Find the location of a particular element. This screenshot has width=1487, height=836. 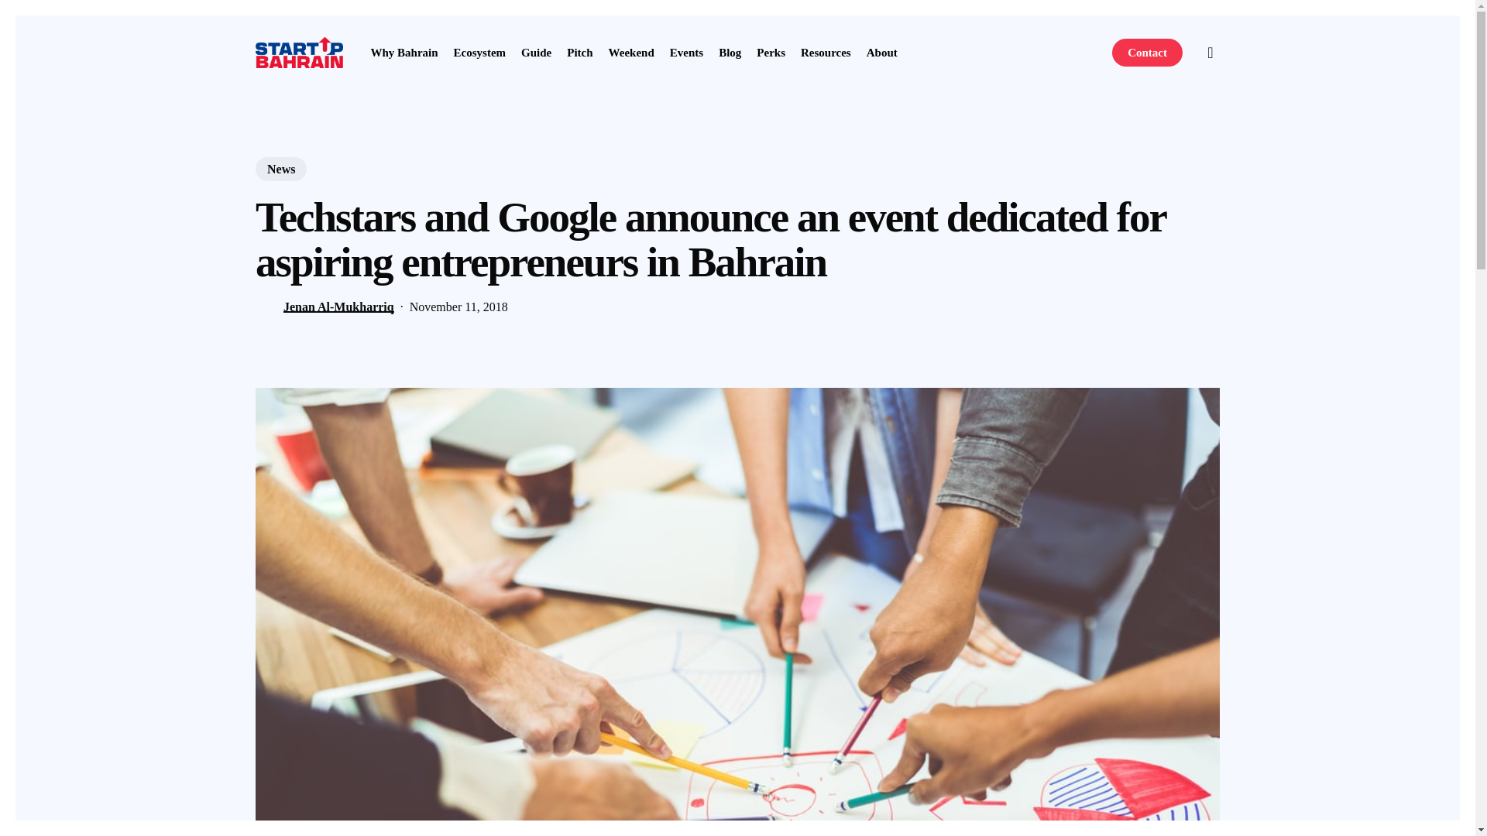

About is located at coordinates (882, 52).